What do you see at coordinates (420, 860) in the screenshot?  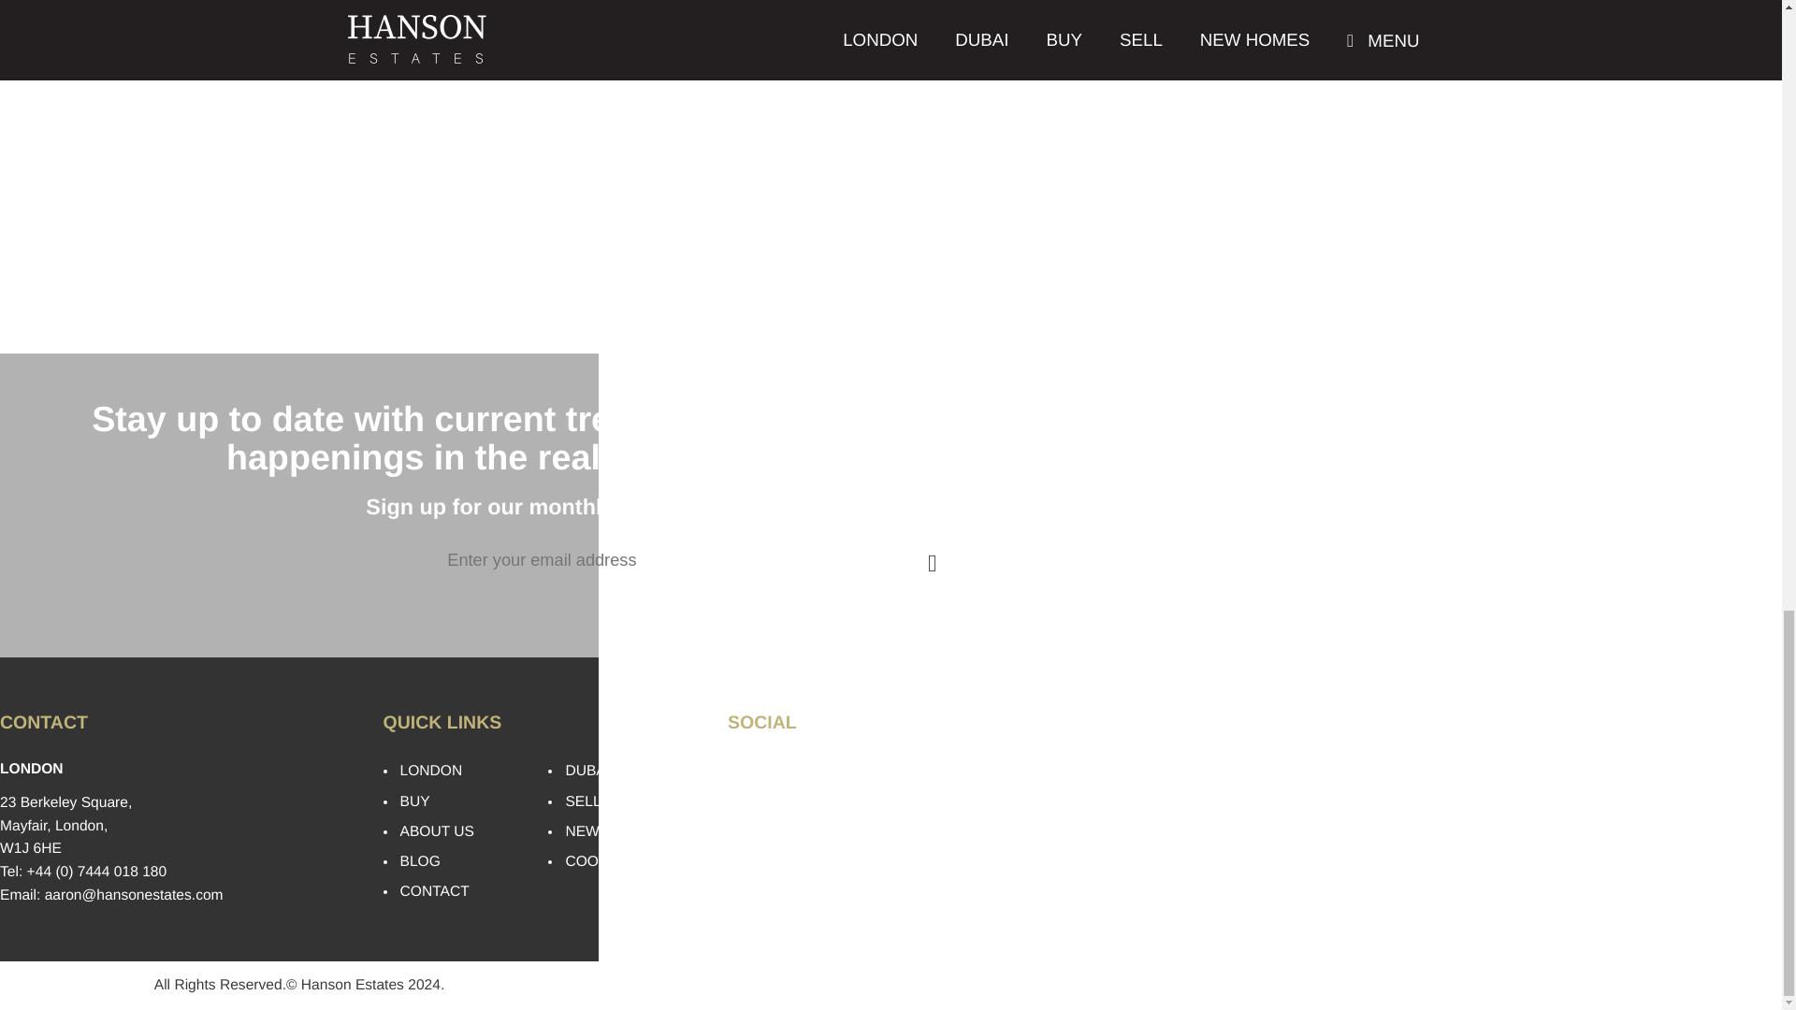 I see `BLOG` at bounding box center [420, 860].